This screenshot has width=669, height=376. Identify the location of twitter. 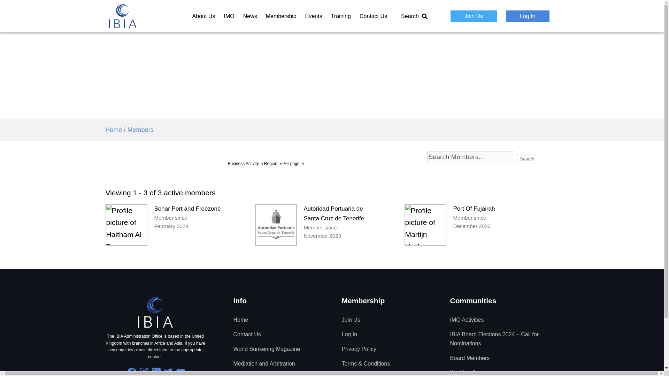
(168, 372).